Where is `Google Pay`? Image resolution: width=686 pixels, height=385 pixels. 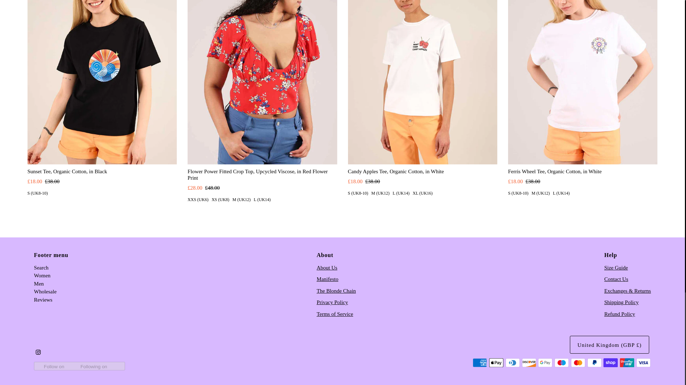 Google Pay is located at coordinates (545, 363).